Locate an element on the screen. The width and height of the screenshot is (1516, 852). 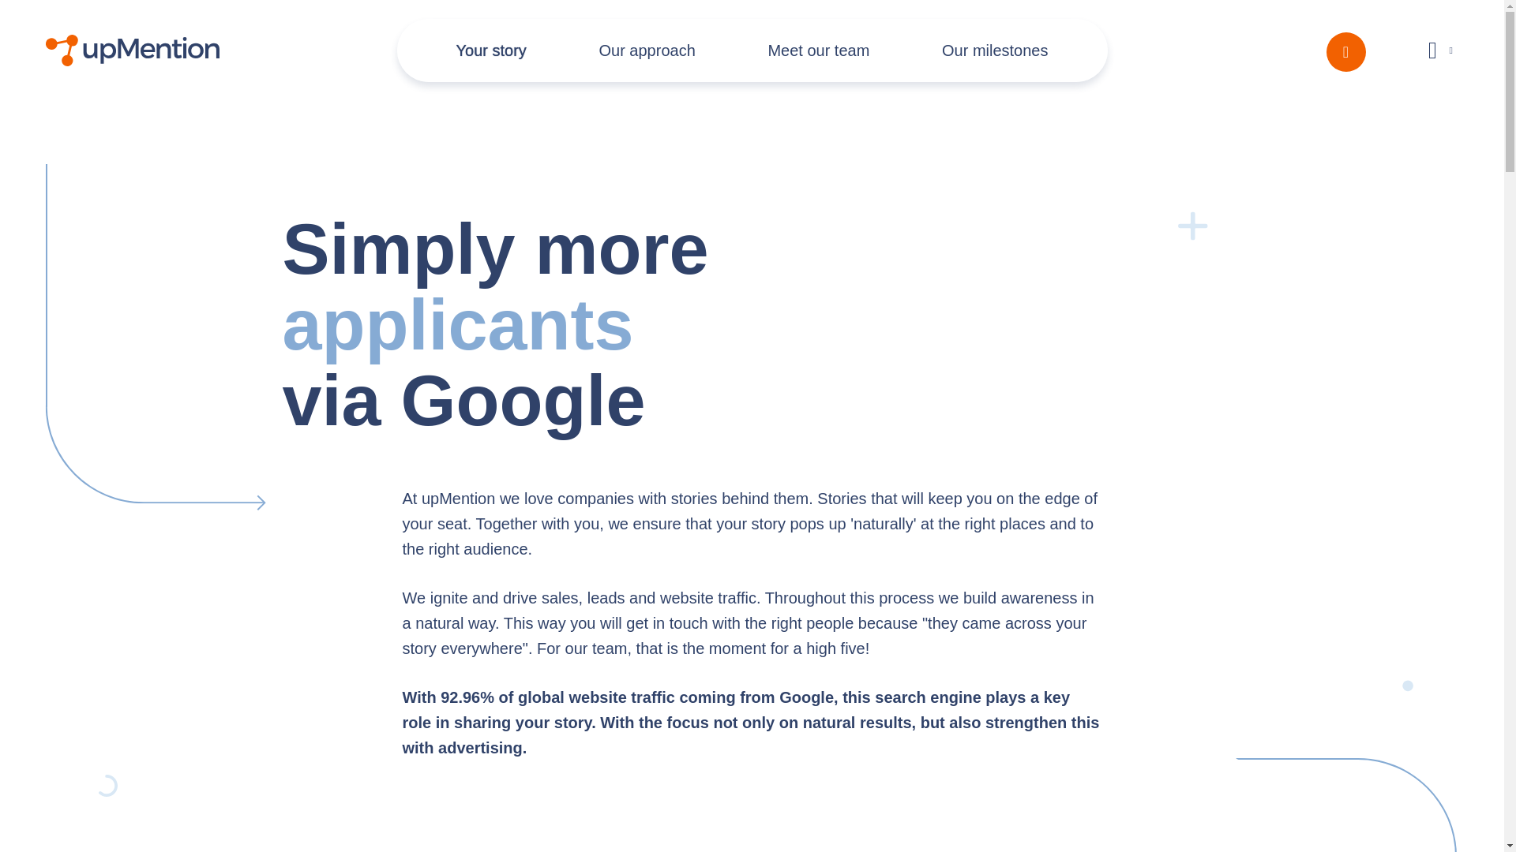
Your story is located at coordinates (491, 50).